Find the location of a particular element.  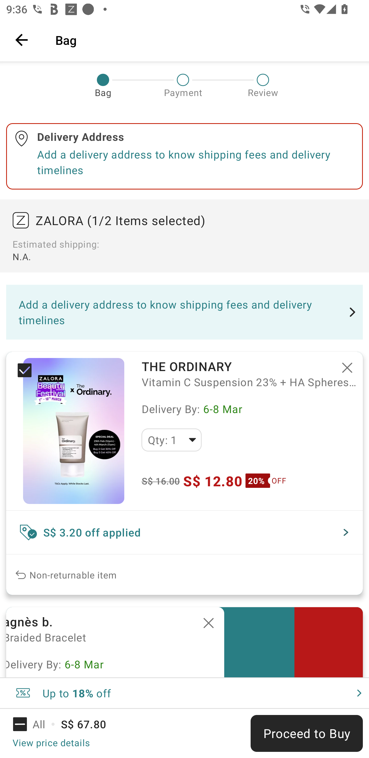

Qty: 1 is located at coordinates (171, 440).